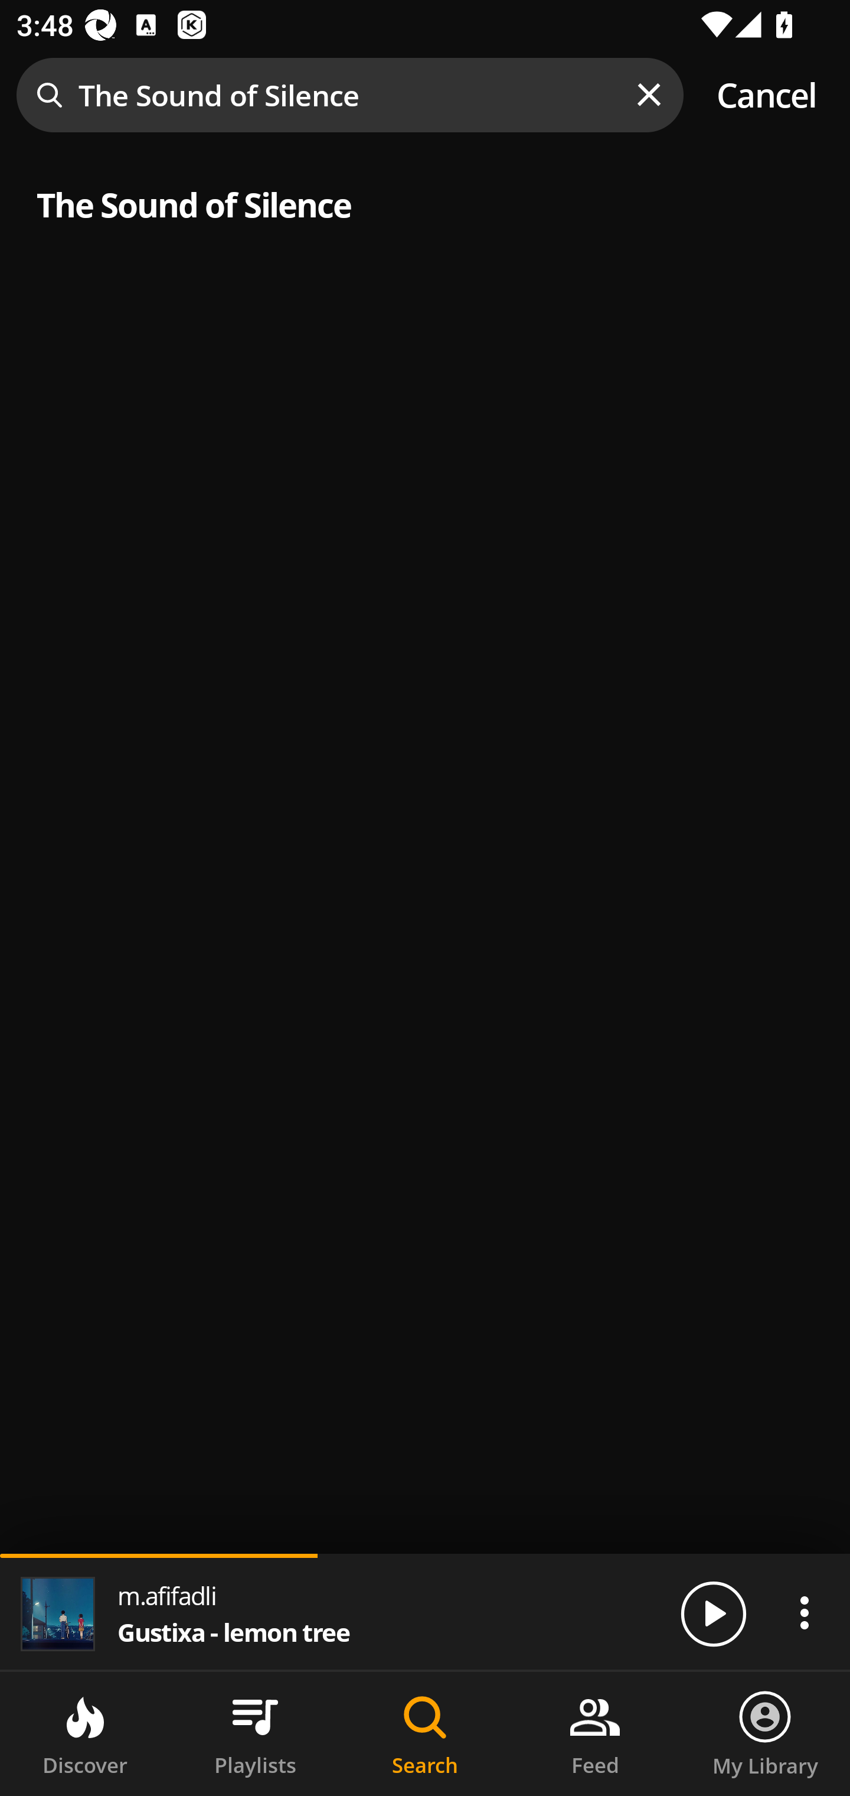  What do you see at coordinates (425, 202) in the screenshot?
I see `The Sound of Silence` at bounding box center [425, 202].